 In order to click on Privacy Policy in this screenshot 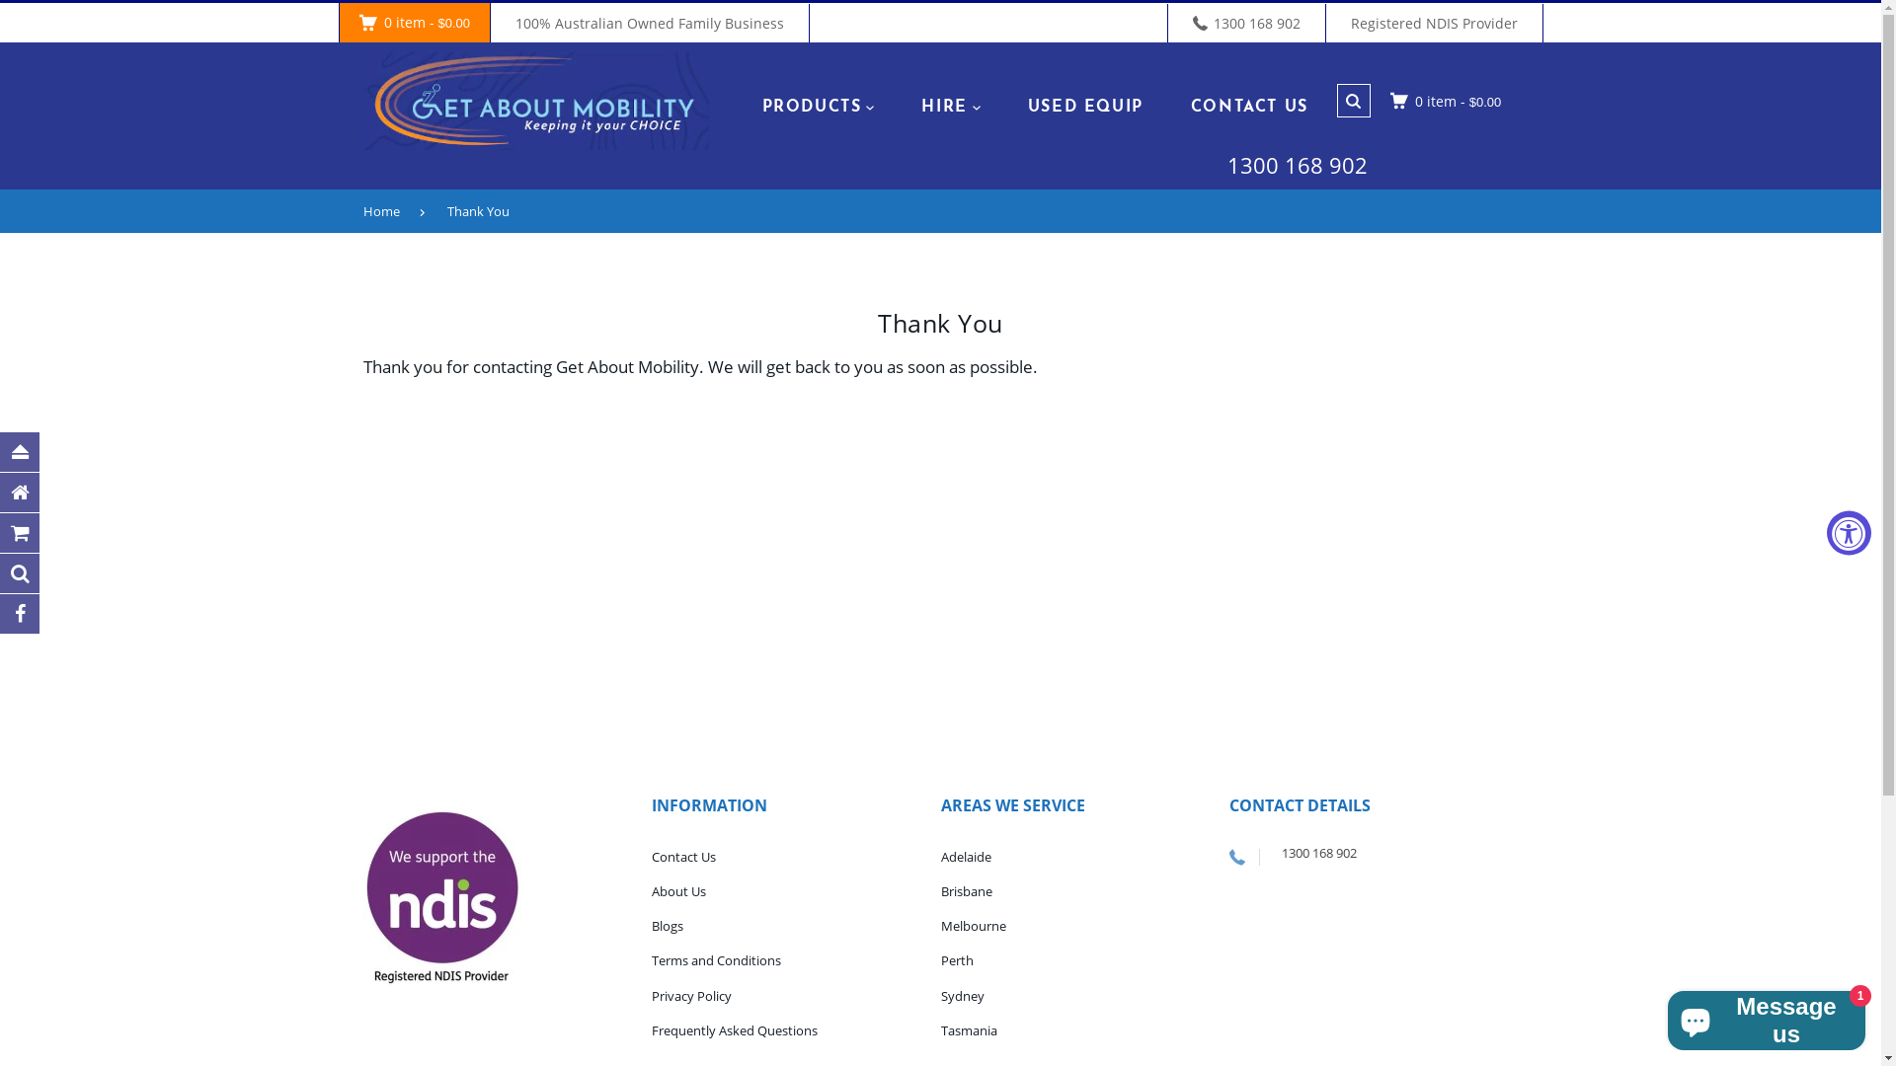, I will do `click(691, 995)`.